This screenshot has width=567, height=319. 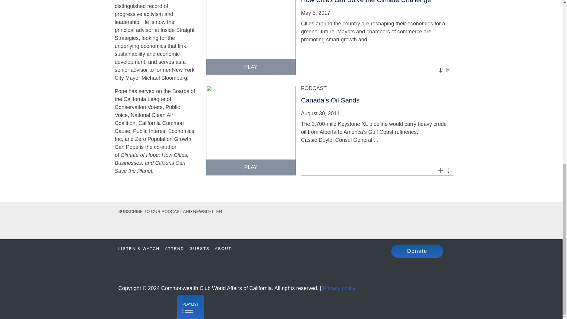 What do you see at coordinates (448, 170) in the screenshot?
I see `Download audio` at bounding box center [448, 170].